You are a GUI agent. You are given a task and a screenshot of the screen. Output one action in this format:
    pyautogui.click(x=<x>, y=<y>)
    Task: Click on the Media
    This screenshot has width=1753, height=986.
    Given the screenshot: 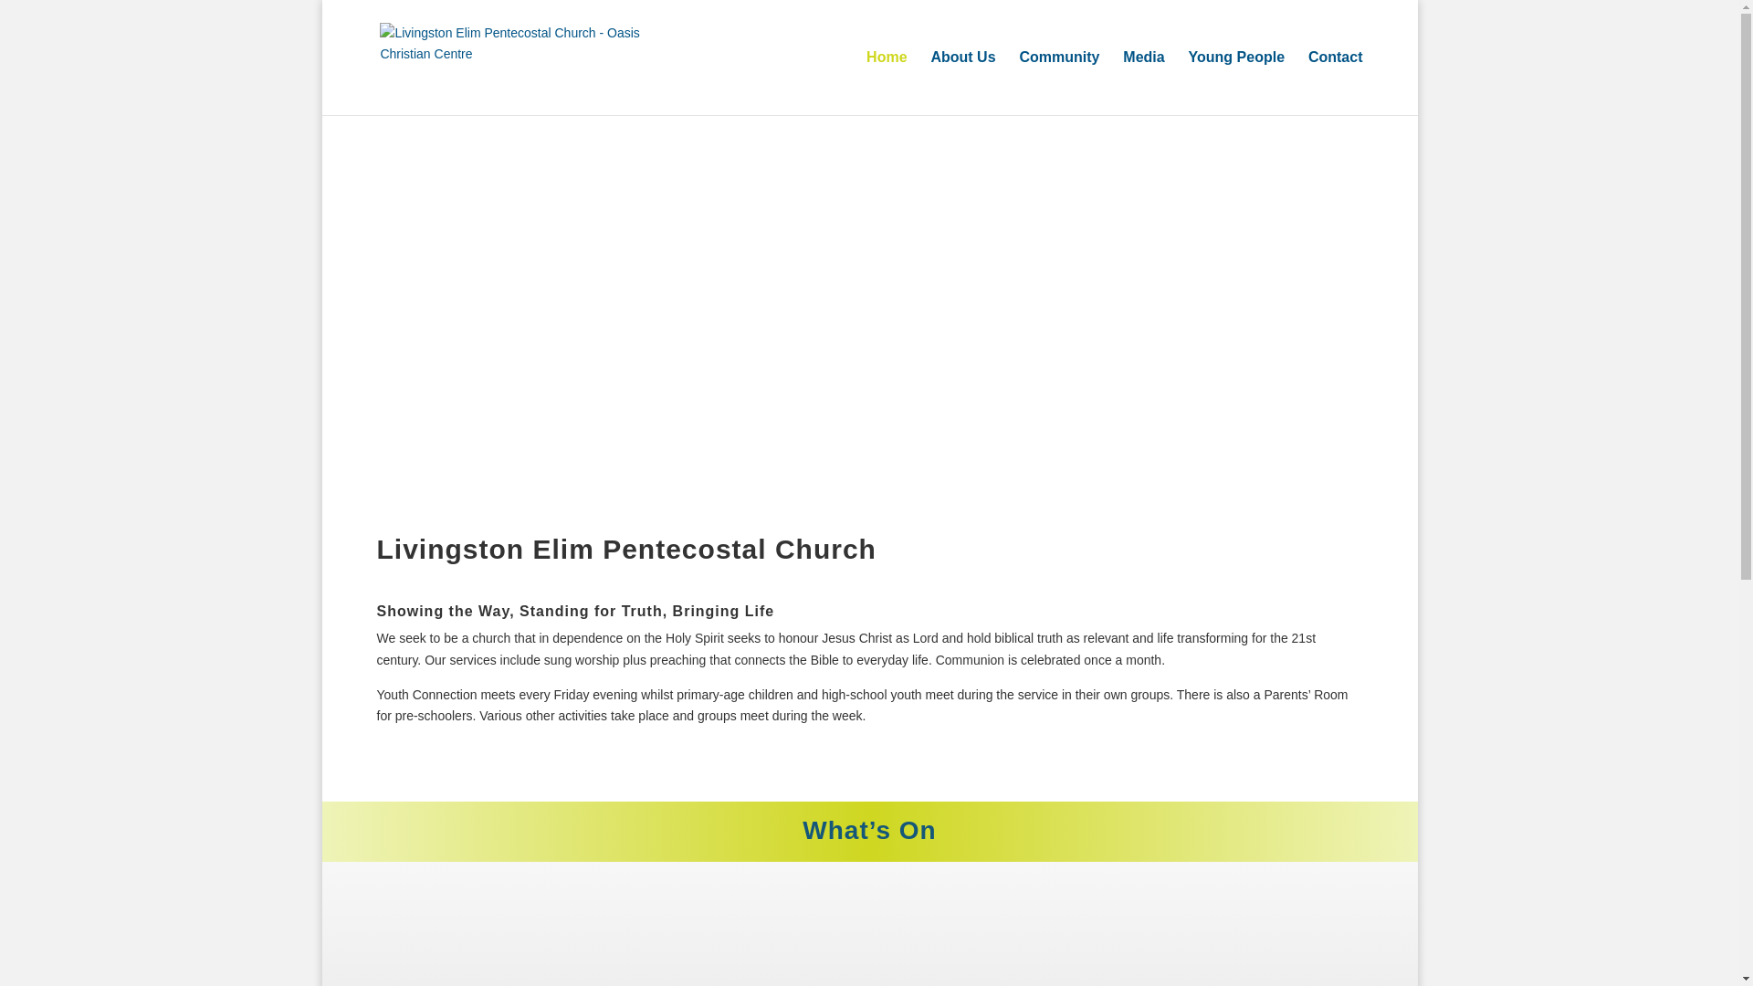 What is the action you would take?
    pyautogui.click(x=1143, y=83)
    